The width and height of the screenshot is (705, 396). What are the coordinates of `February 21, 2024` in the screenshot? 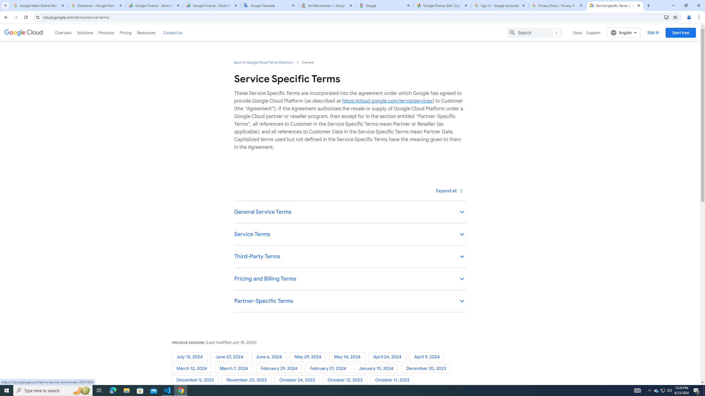 It's located at (329, 369).